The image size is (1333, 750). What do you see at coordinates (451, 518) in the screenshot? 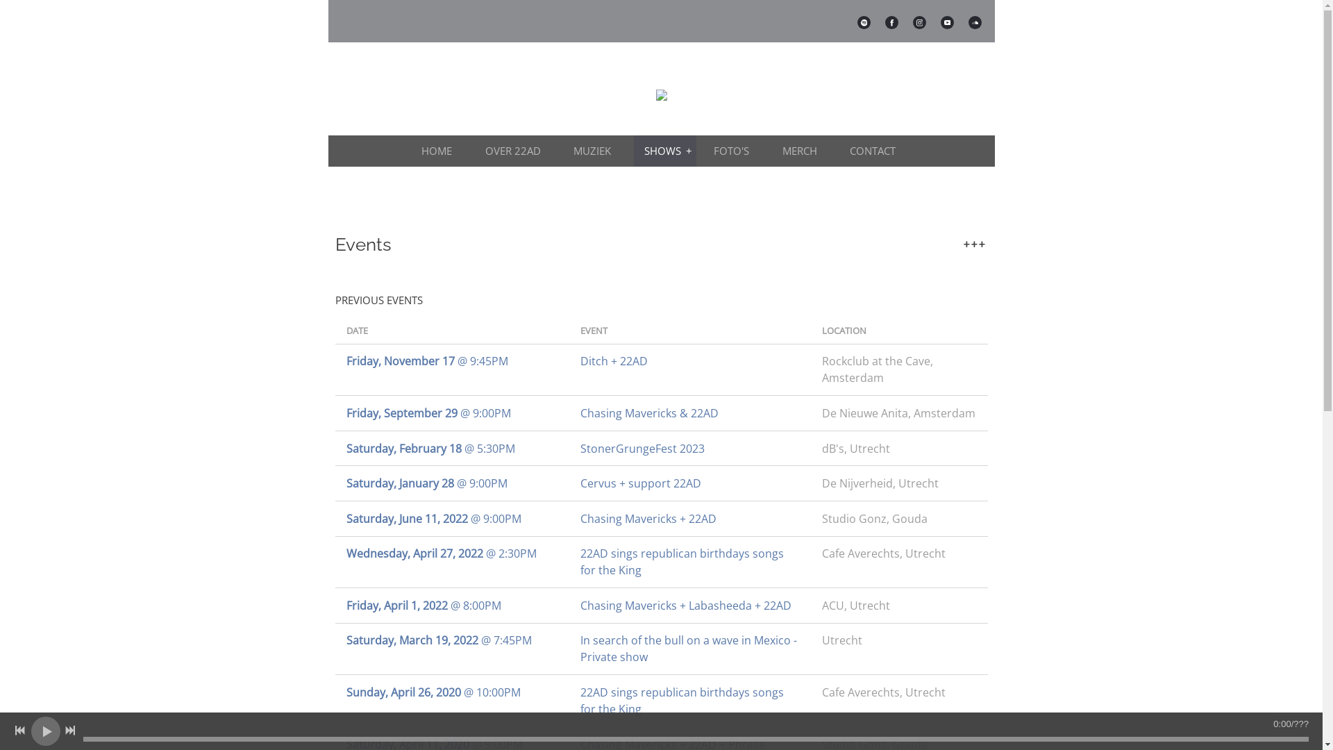
I see `Saturday, June 11, 2022 @ 9:00PM` at bounding box center [451, 518].